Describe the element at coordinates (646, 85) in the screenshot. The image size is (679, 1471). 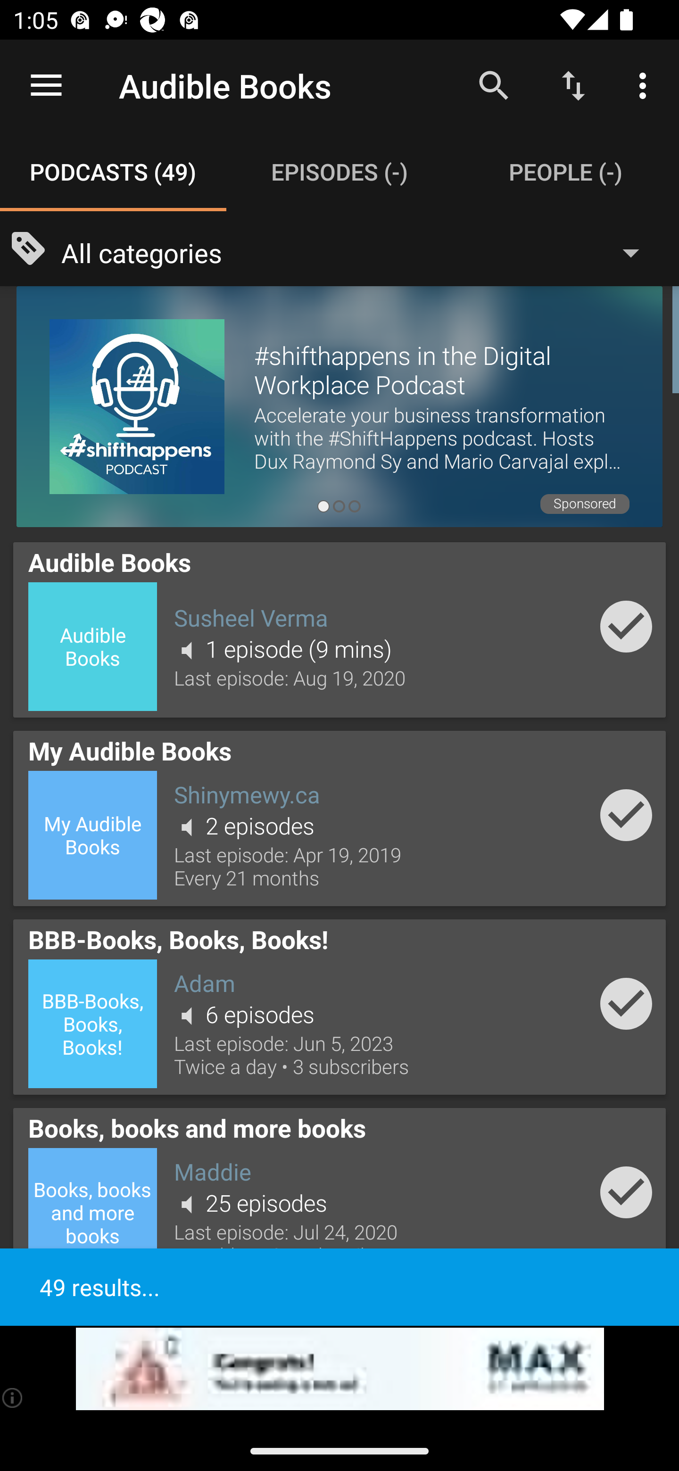
I see `More options` at that location.